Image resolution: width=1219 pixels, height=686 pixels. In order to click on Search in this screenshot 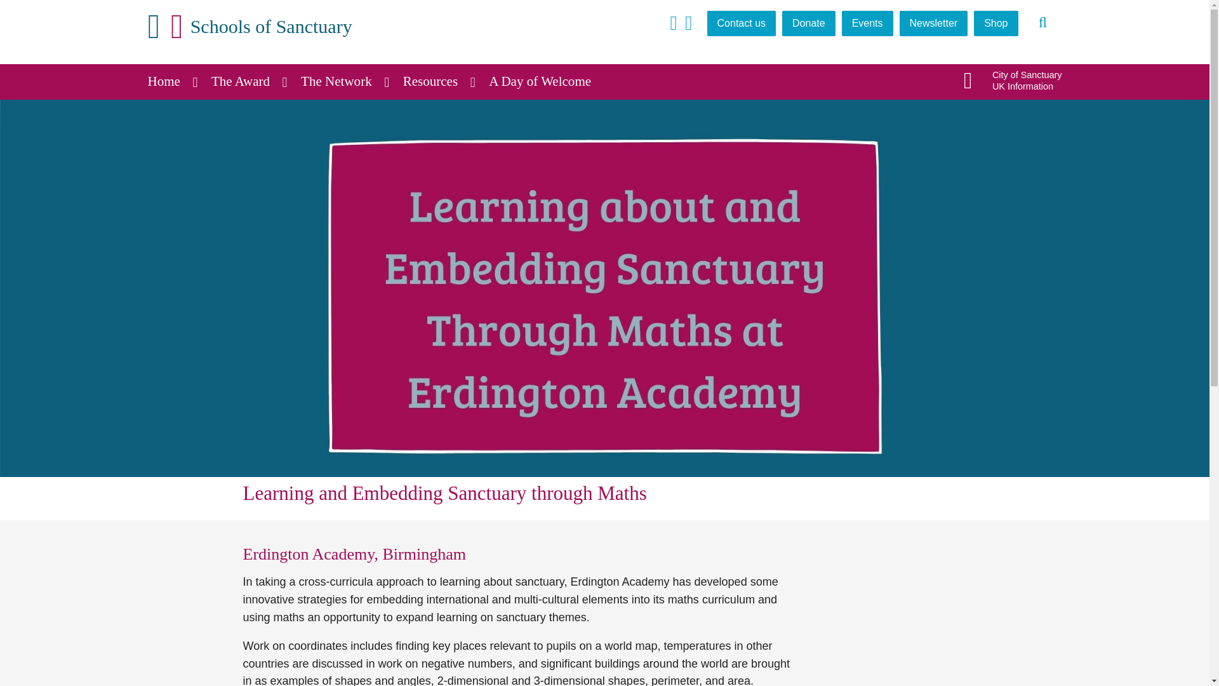, I will do `click(1043, 23)`.